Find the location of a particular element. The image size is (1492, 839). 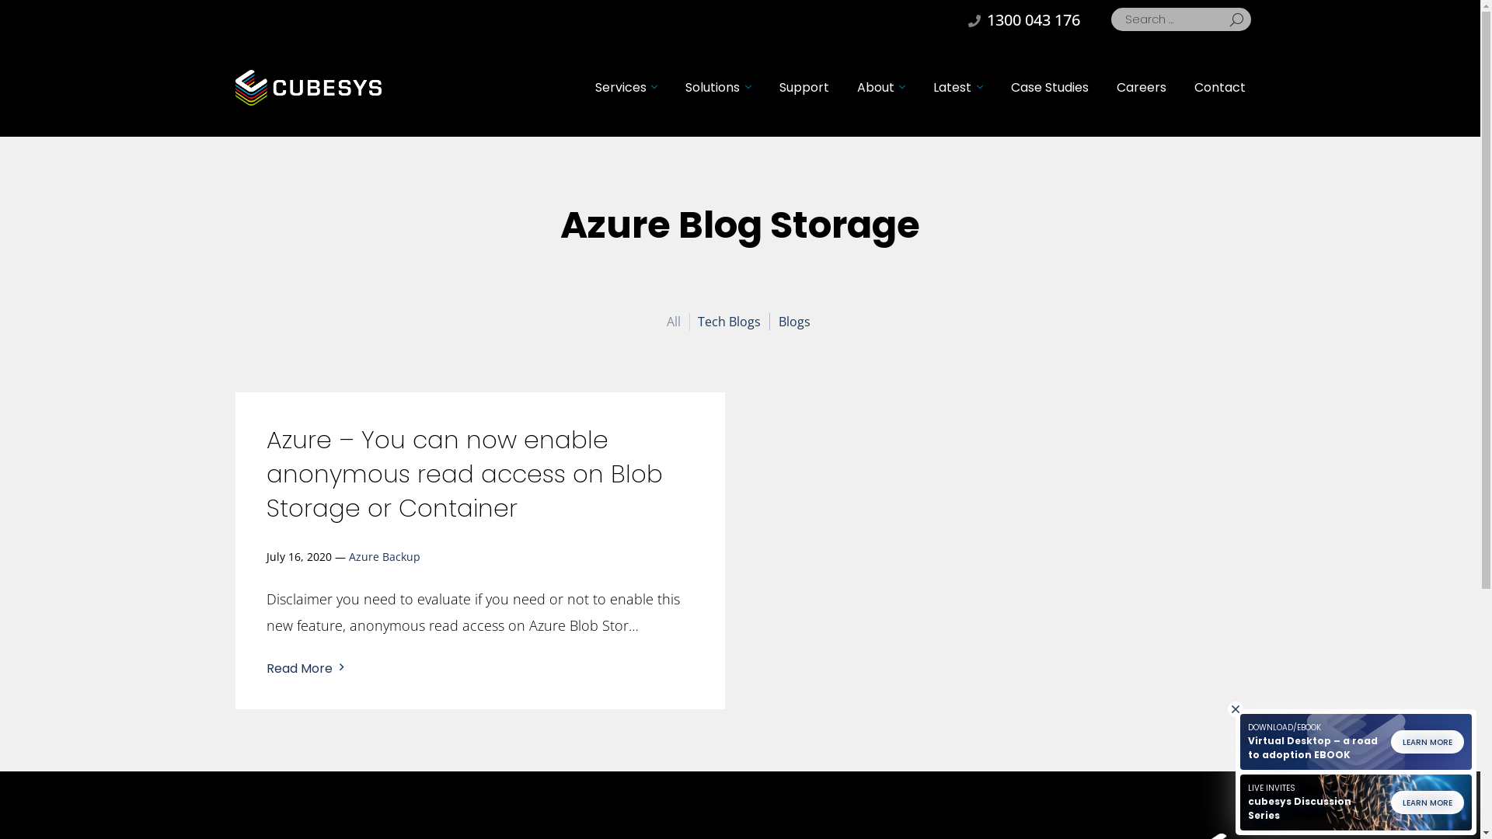

Azure Backup is located at coordinates (384, 556).